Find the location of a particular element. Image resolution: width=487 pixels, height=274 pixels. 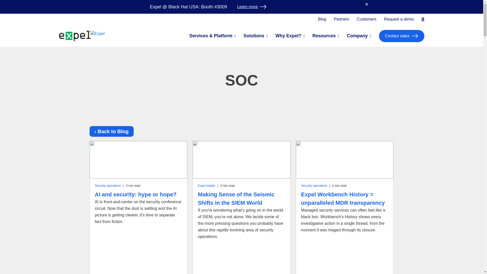

Solutions is located at coordinates (254, 36).